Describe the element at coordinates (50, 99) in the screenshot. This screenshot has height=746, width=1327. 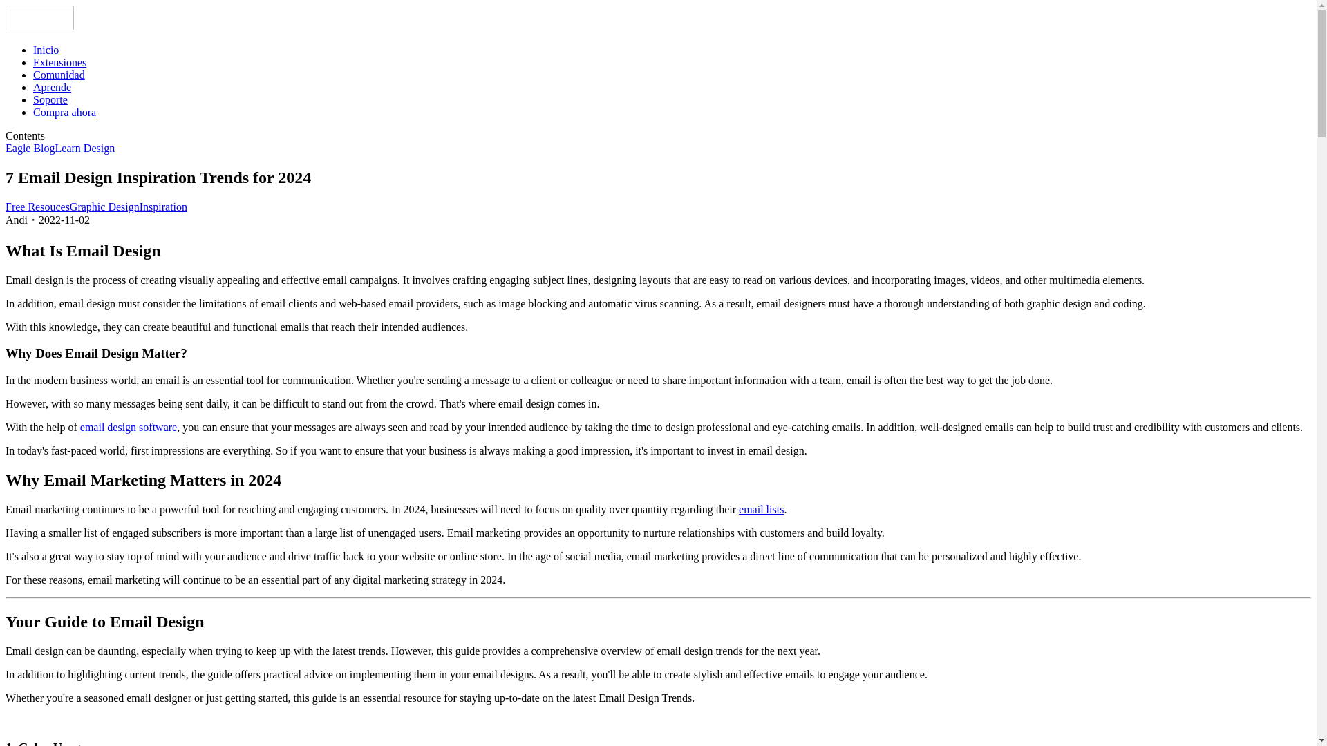
I see `Soporte` at that location.